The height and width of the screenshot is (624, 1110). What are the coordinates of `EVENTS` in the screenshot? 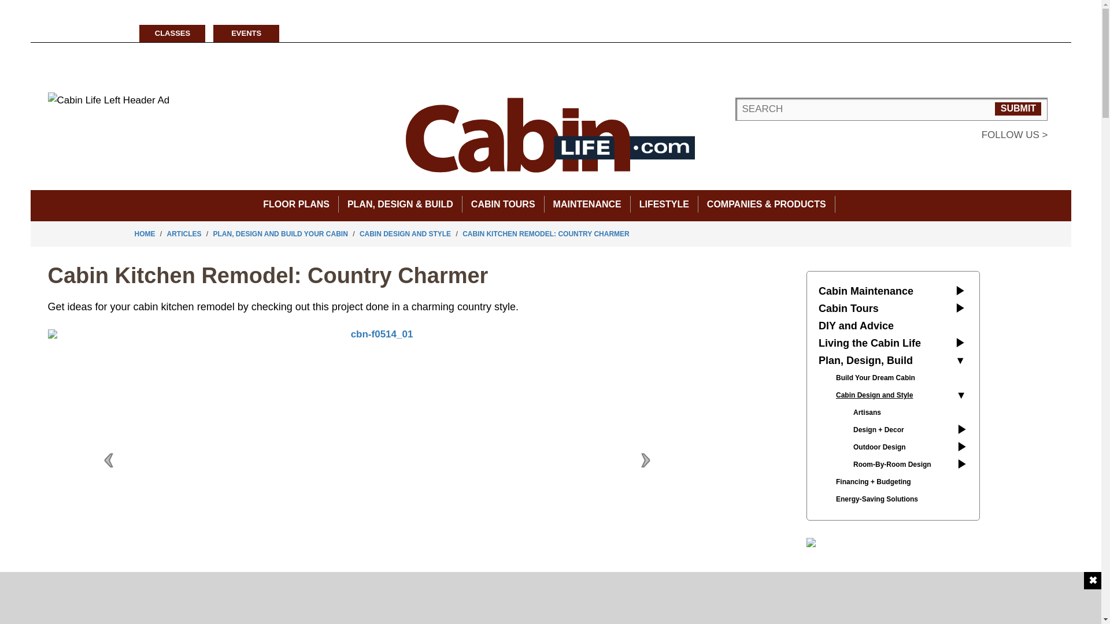 It's located at (246, 34).